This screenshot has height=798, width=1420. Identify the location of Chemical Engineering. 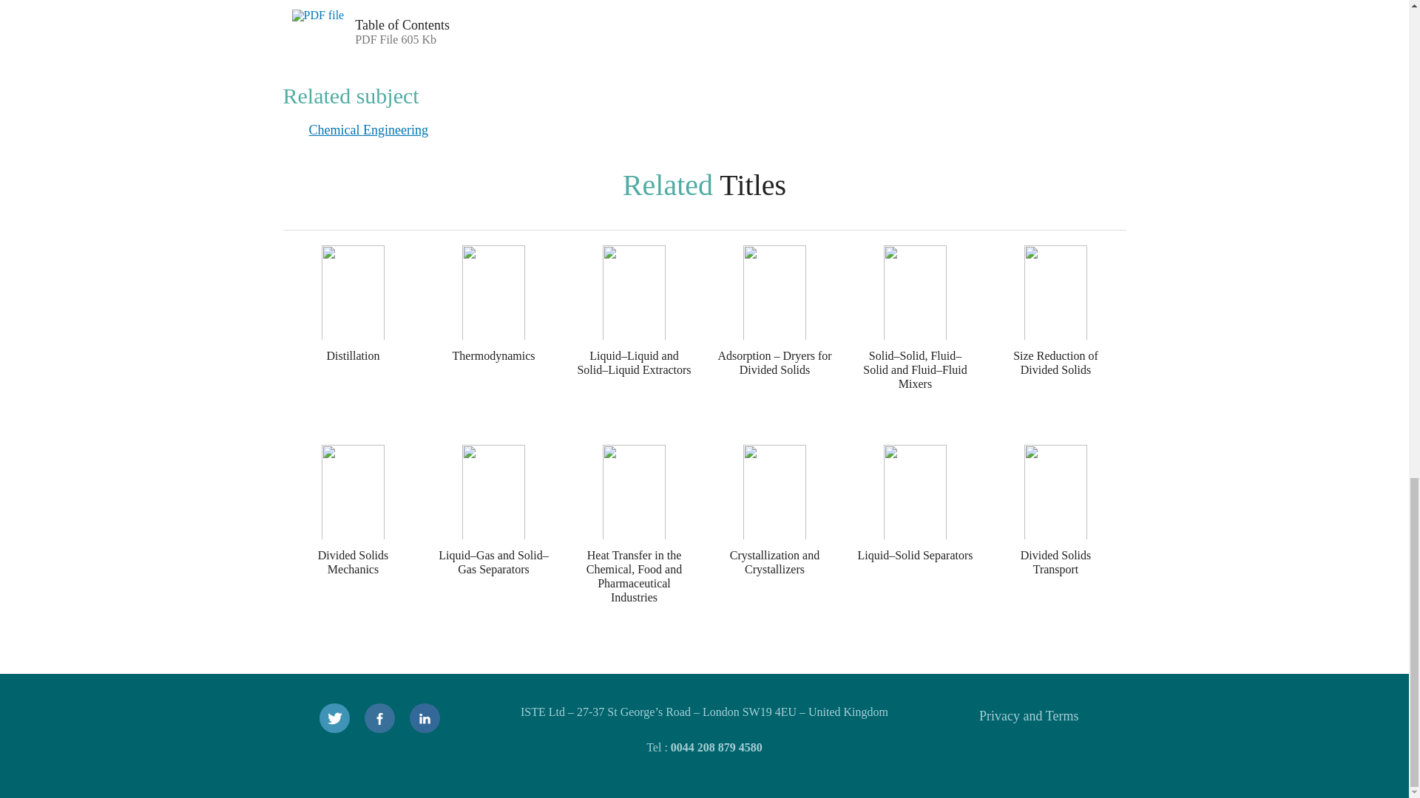
(368, 130).